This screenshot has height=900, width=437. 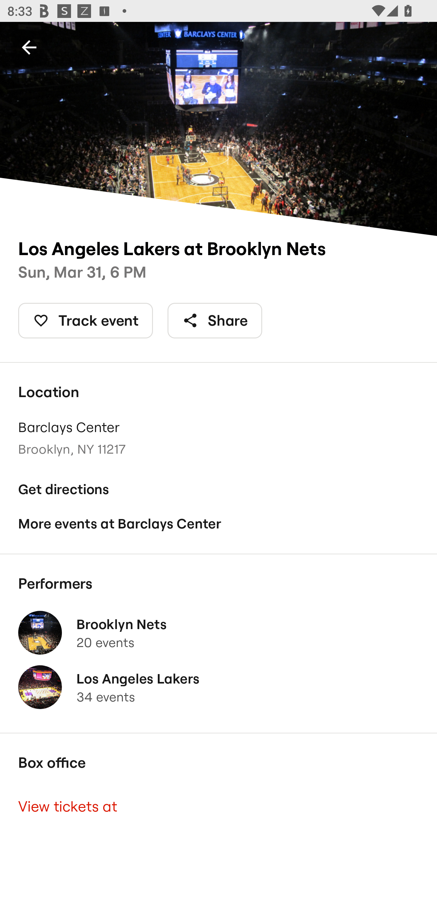 I want to click on Los Angeles Lakers 34 events, so click(x=218, y=687).